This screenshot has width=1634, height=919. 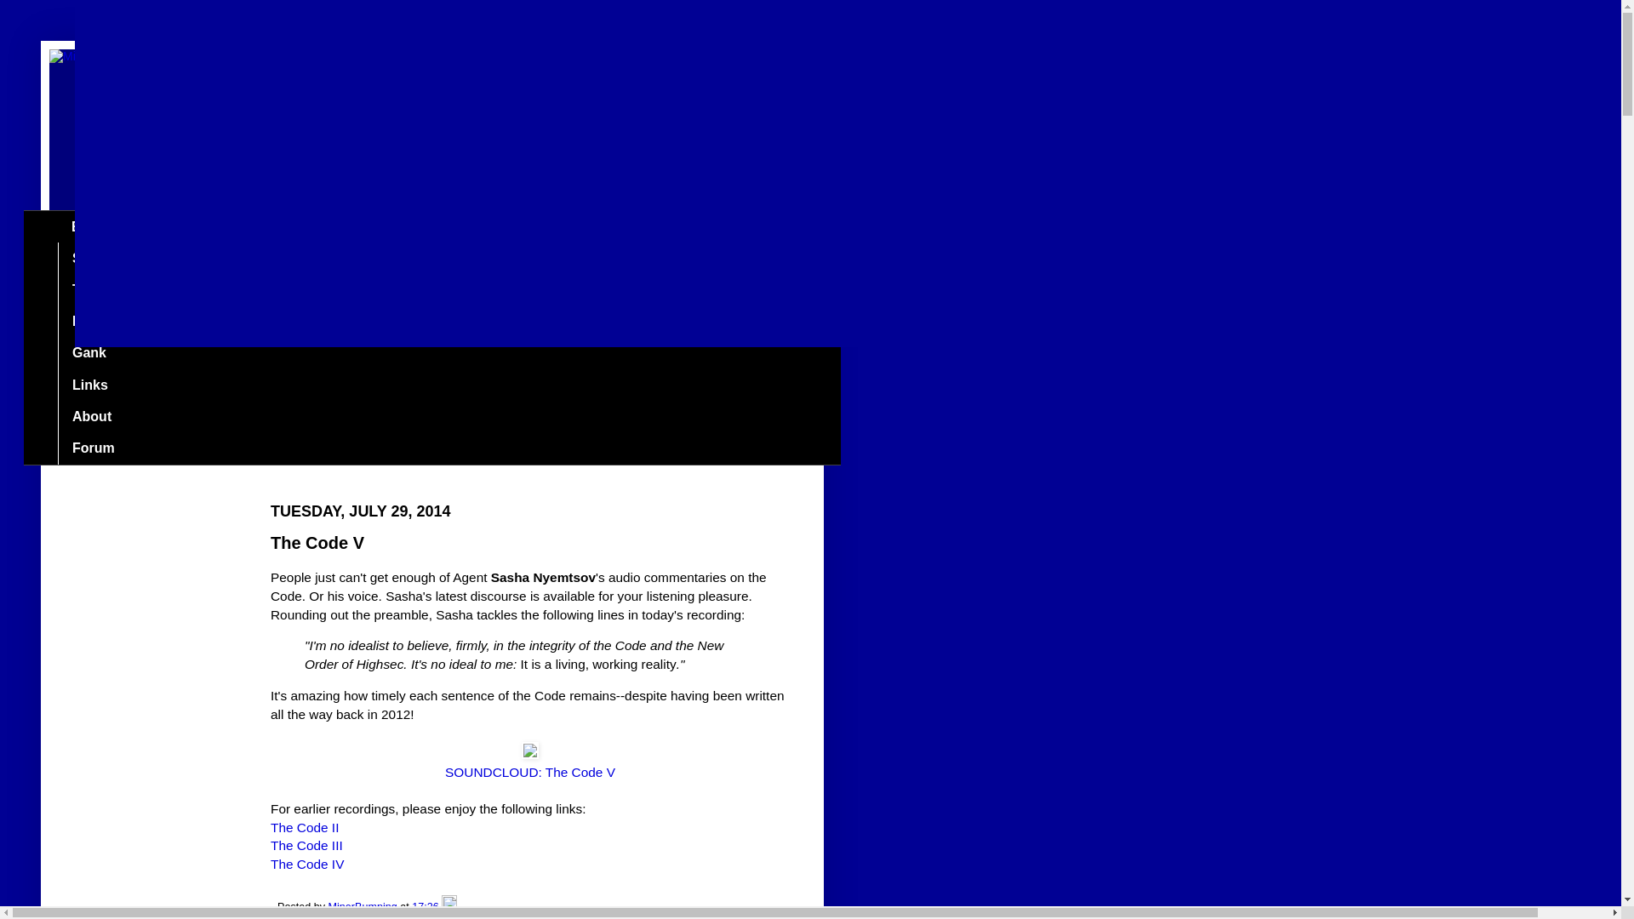 I want to click on Gank, so click(x=89, y=354).